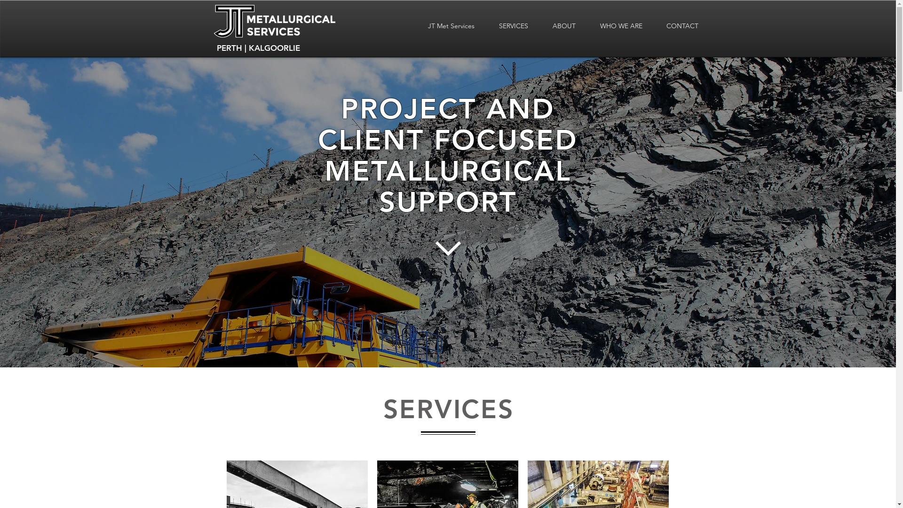 The image size is (903, 508). Describe the element at coordinates (513, 26) in the screenshot. I see `SERVICES` at that location.